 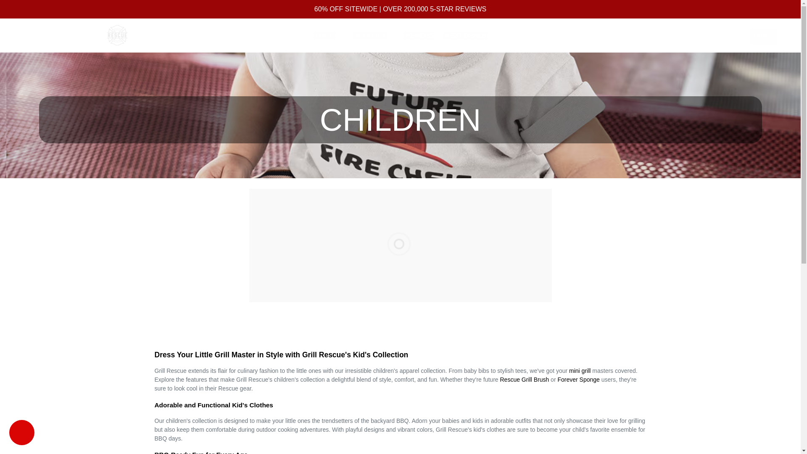 I want to click on SHOP, so click(x=328, y=35).